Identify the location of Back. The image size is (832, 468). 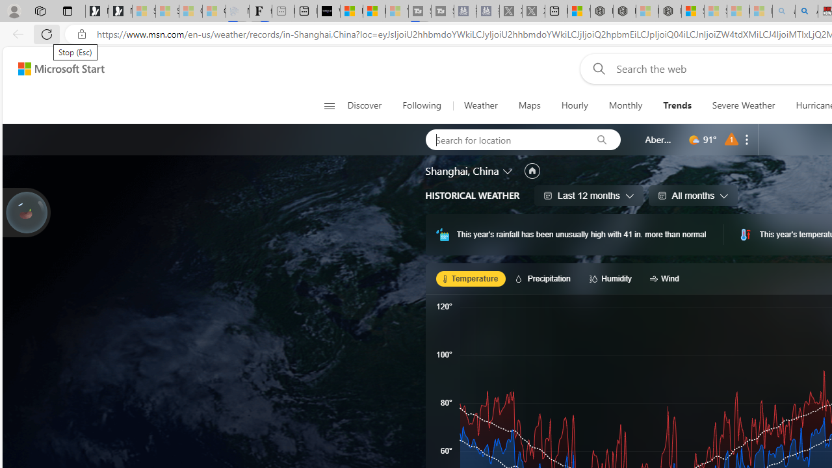
(16, 34).